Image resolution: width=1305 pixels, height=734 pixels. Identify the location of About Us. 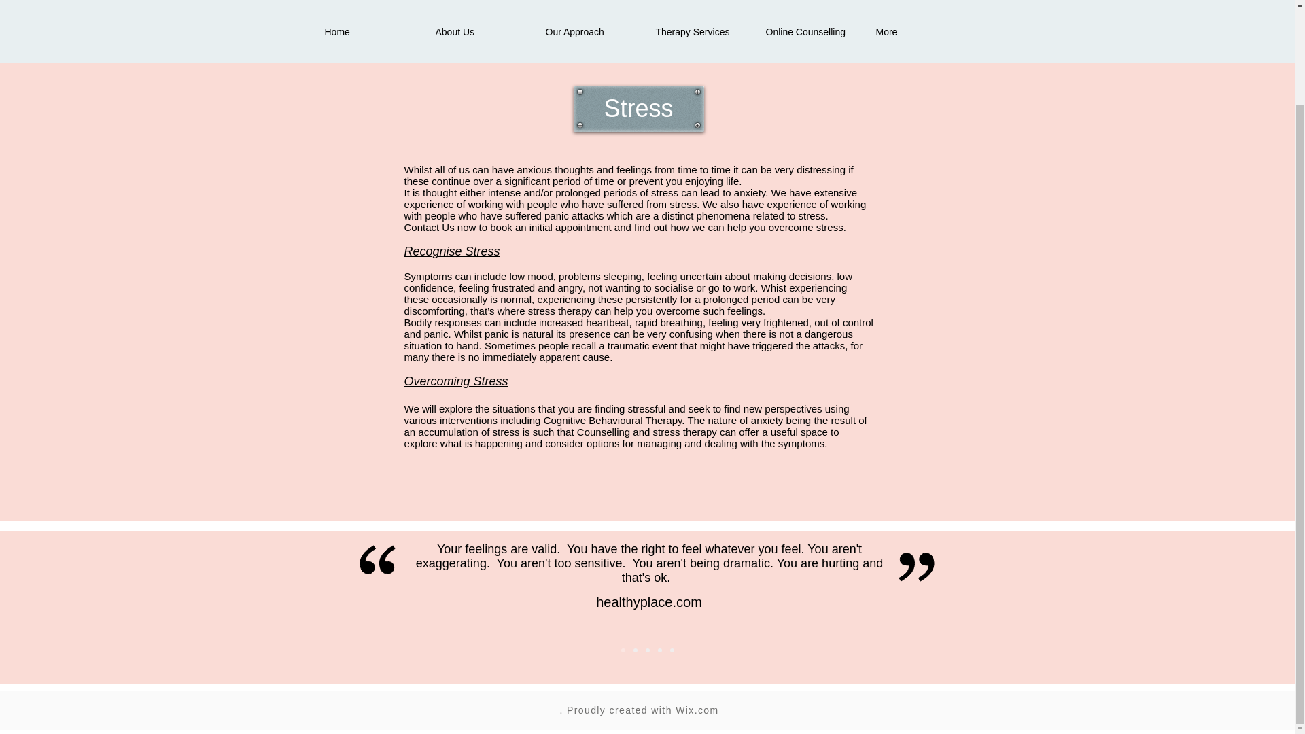
(480, 31).